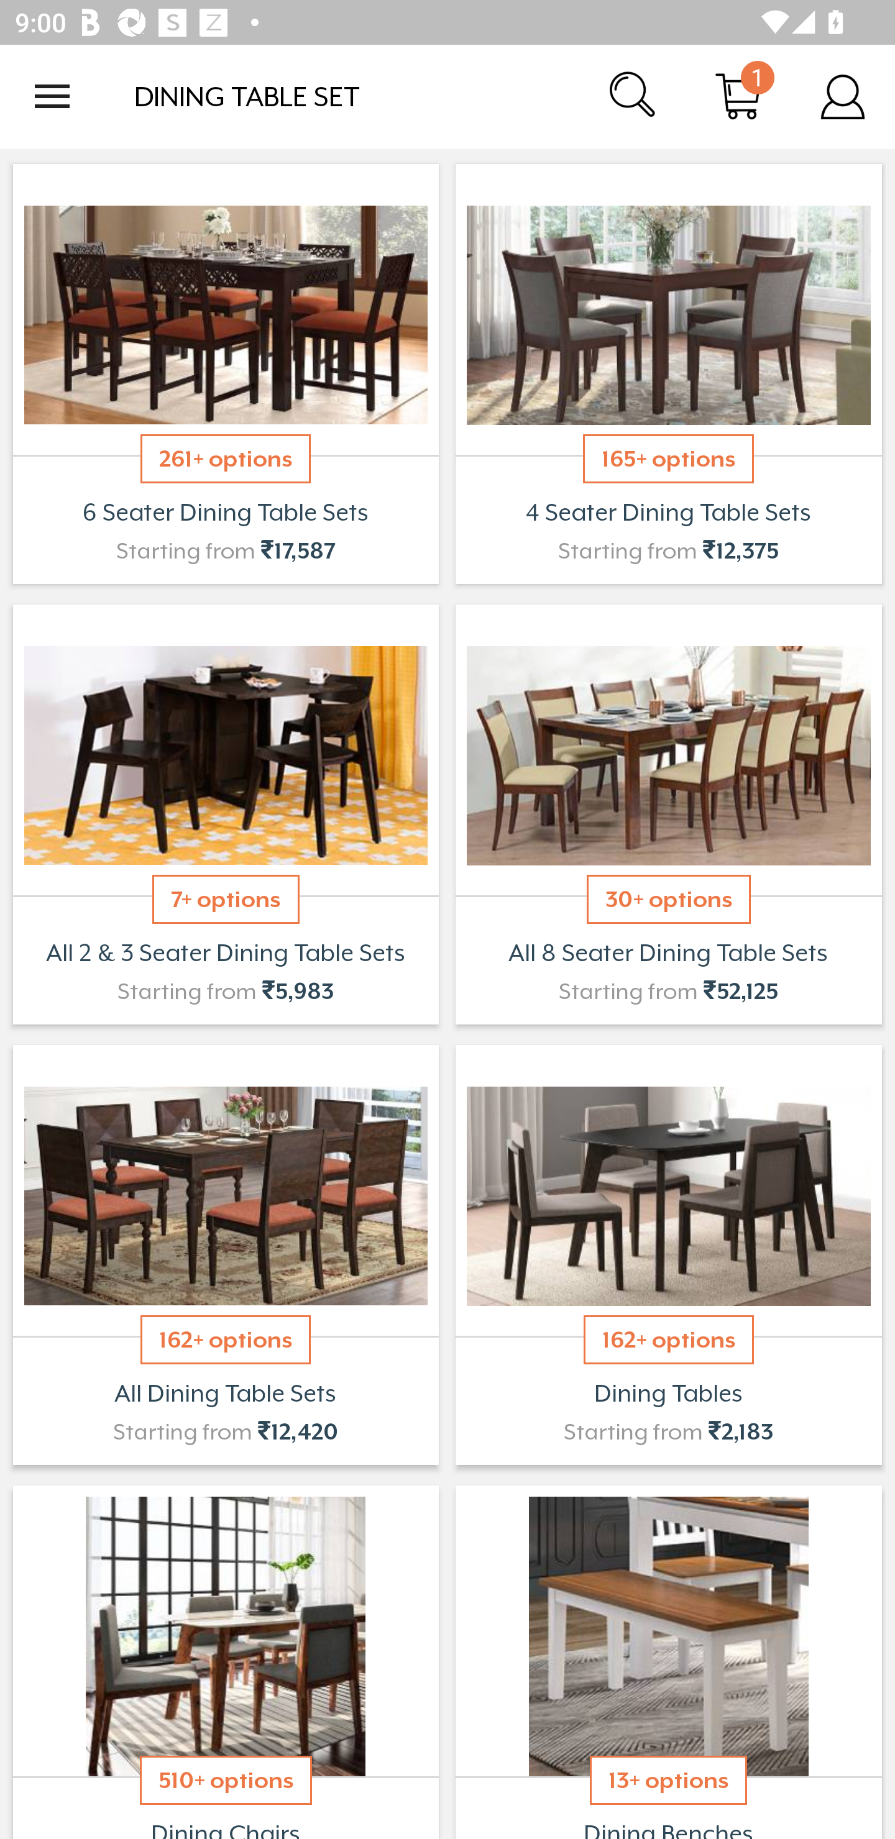 This screenshot has height=1839, width=895. I want to click on Search, so click(634, 96).